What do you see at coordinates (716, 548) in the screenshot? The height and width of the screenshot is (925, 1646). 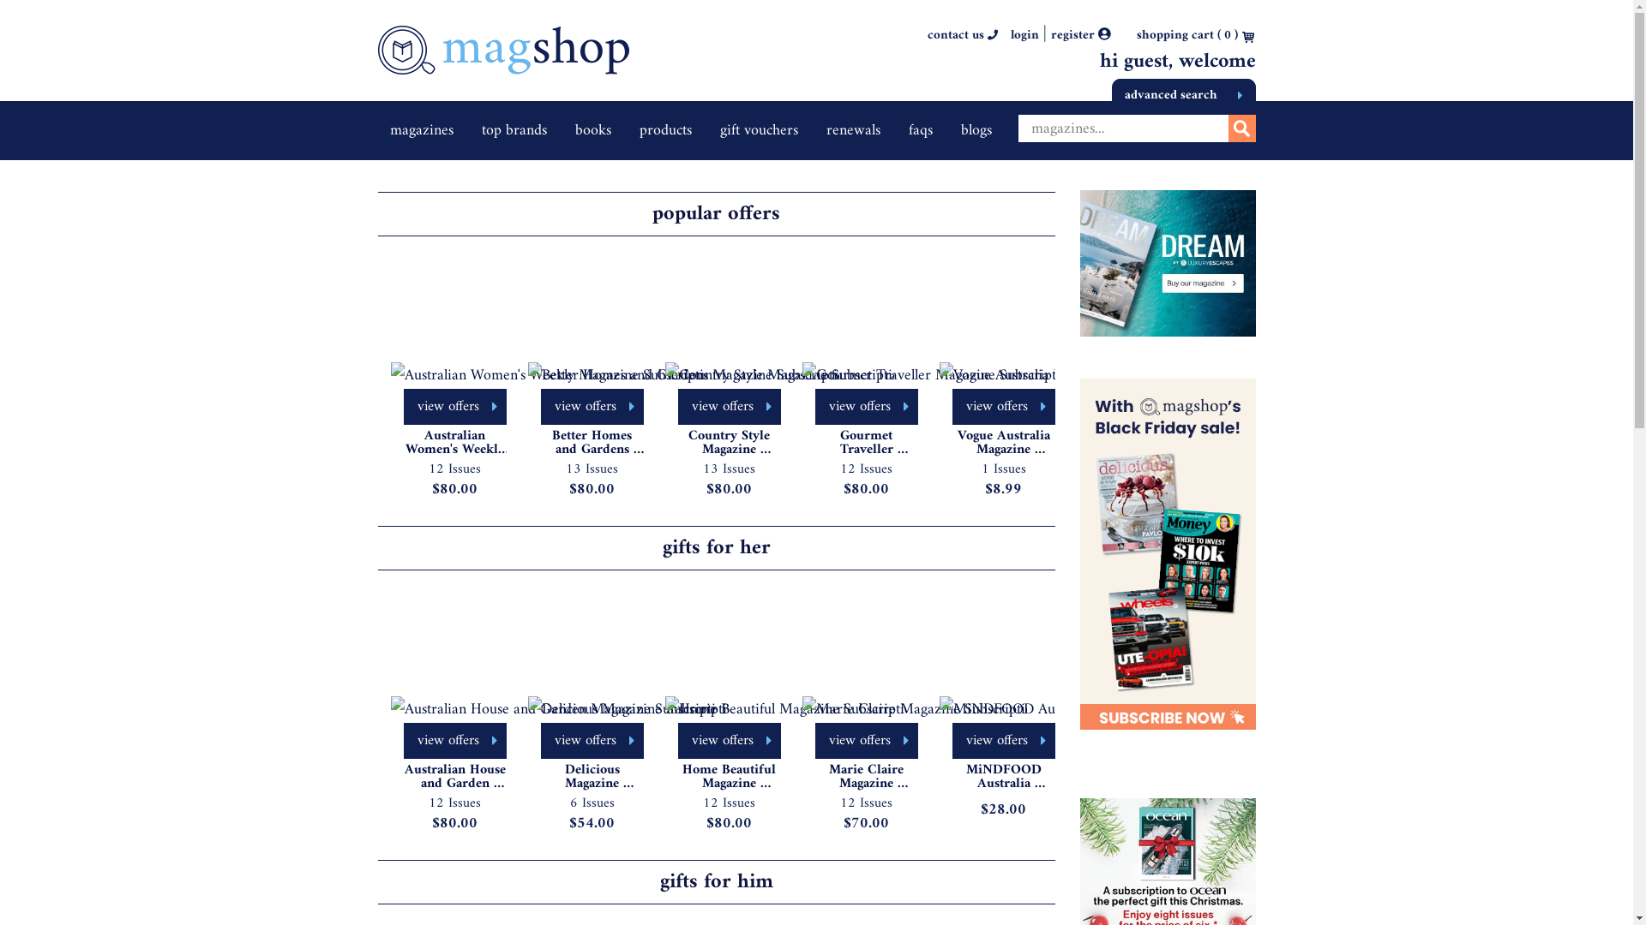 I see `gifts for her` at bounding box center [716, 548].